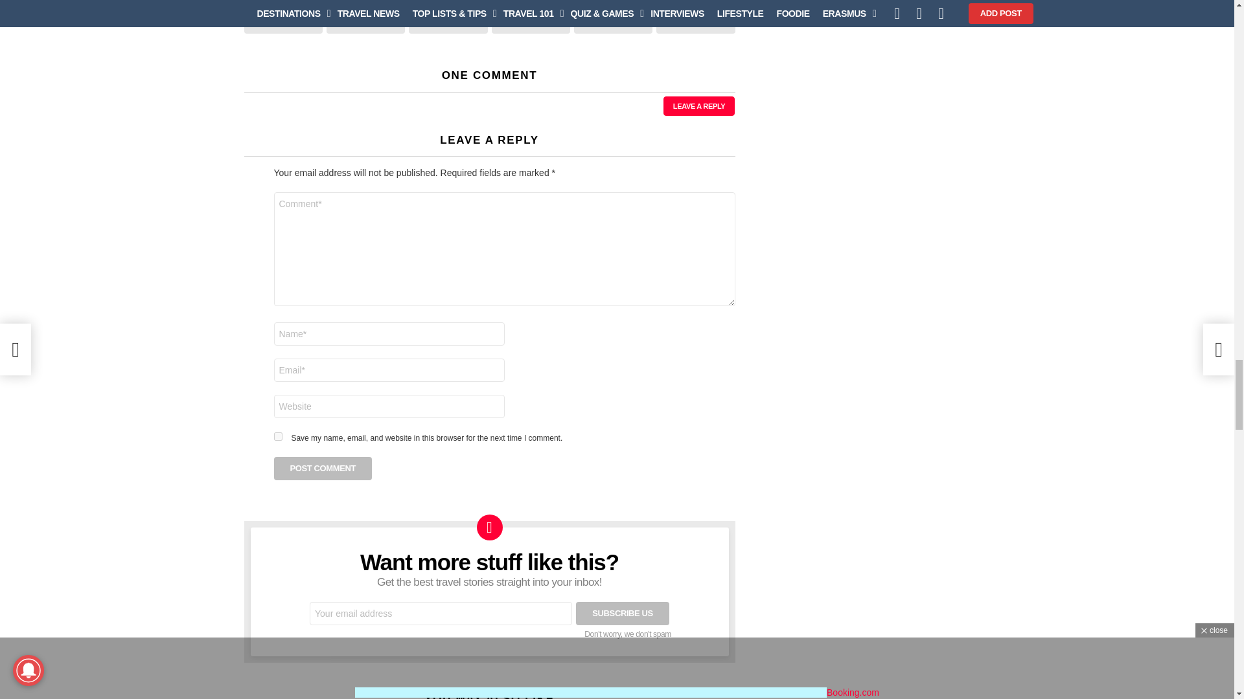 This screenshot has width=1244, height=699. Describe the element at coordinates (277, 436) in the screenshot. I see `yes` at that location.